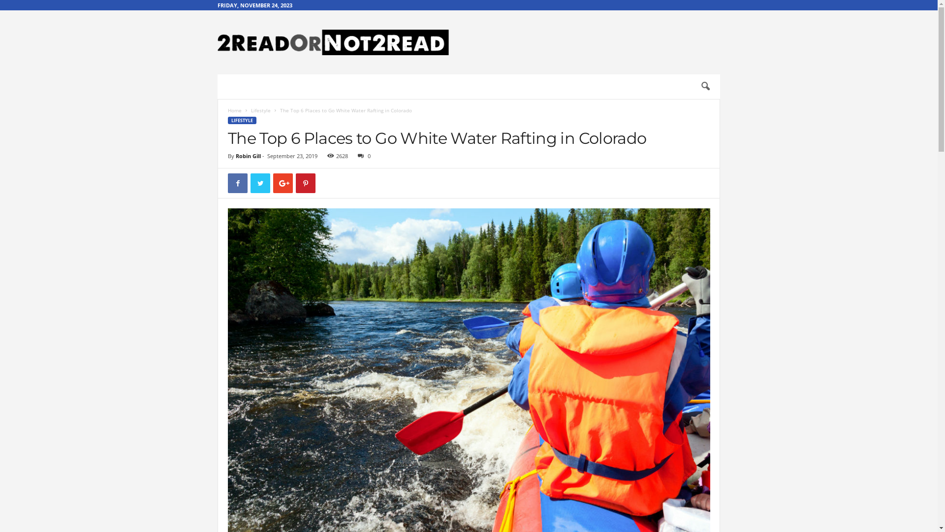 This screenshot has height=532, width=945. Describe the element at coordinates (261, 110) in the screenshot. I see `Lifestyle` at that location.